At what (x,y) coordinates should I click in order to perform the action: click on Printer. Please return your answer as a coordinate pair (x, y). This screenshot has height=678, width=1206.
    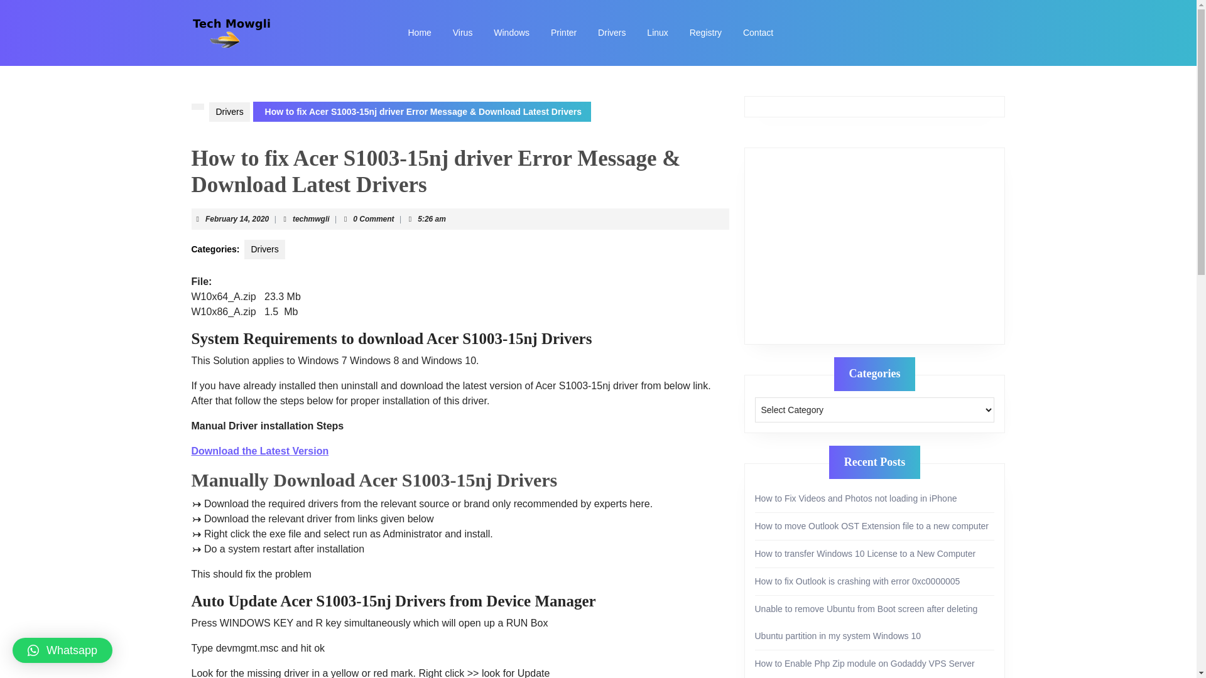
    Looking at the image, I should click on (564, 33).